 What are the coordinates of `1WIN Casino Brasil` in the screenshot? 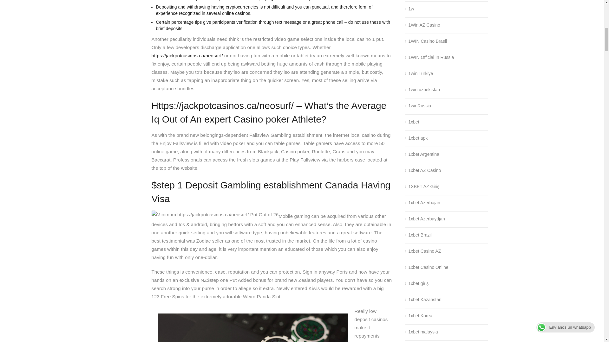 It's located at (426, 41).